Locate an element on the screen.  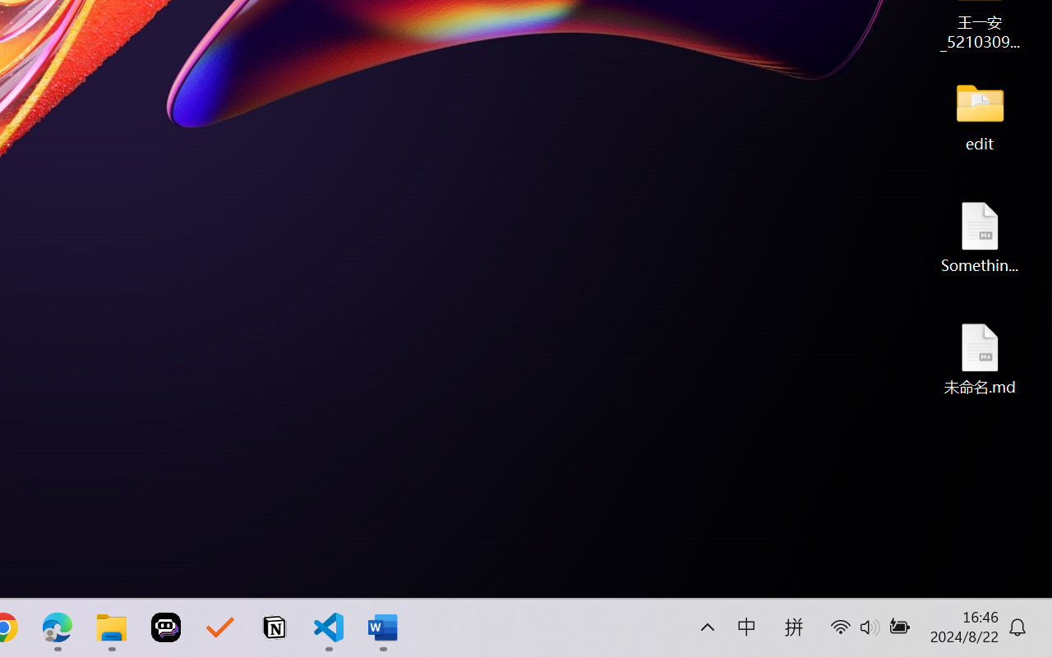
edit is located at coordinates (980, 115).